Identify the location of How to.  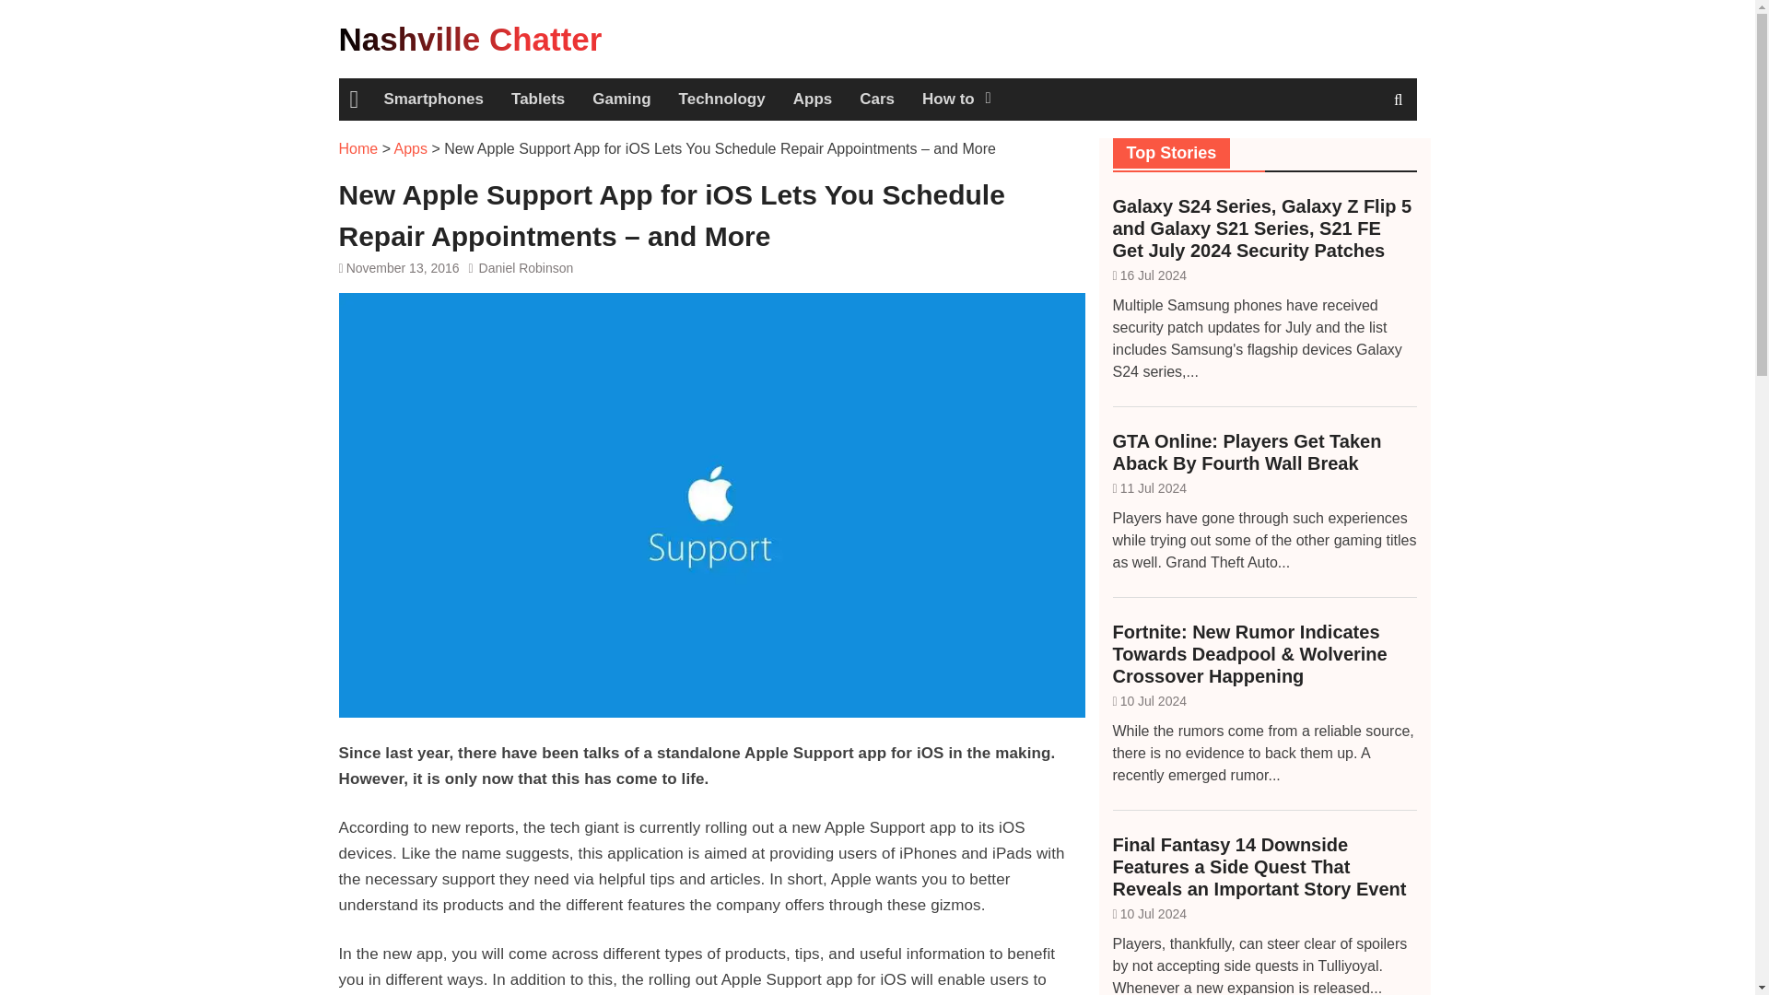
(955, 99).